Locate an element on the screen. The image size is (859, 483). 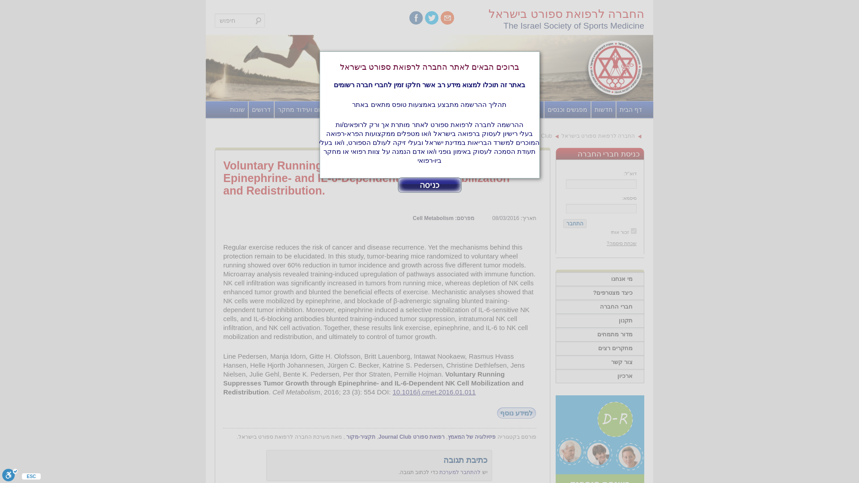
Facebook is located at coordinates (416, 18).